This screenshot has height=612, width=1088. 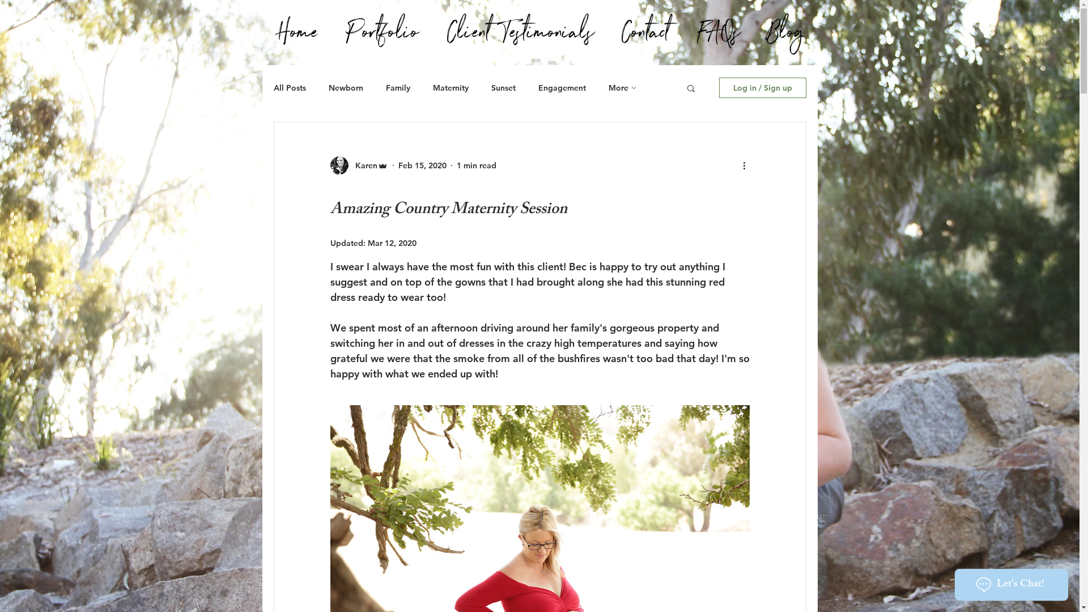 What do you see at coordinates (645, 31) in the screenshot?
I see `Contact` at bounding box center [645, 31].